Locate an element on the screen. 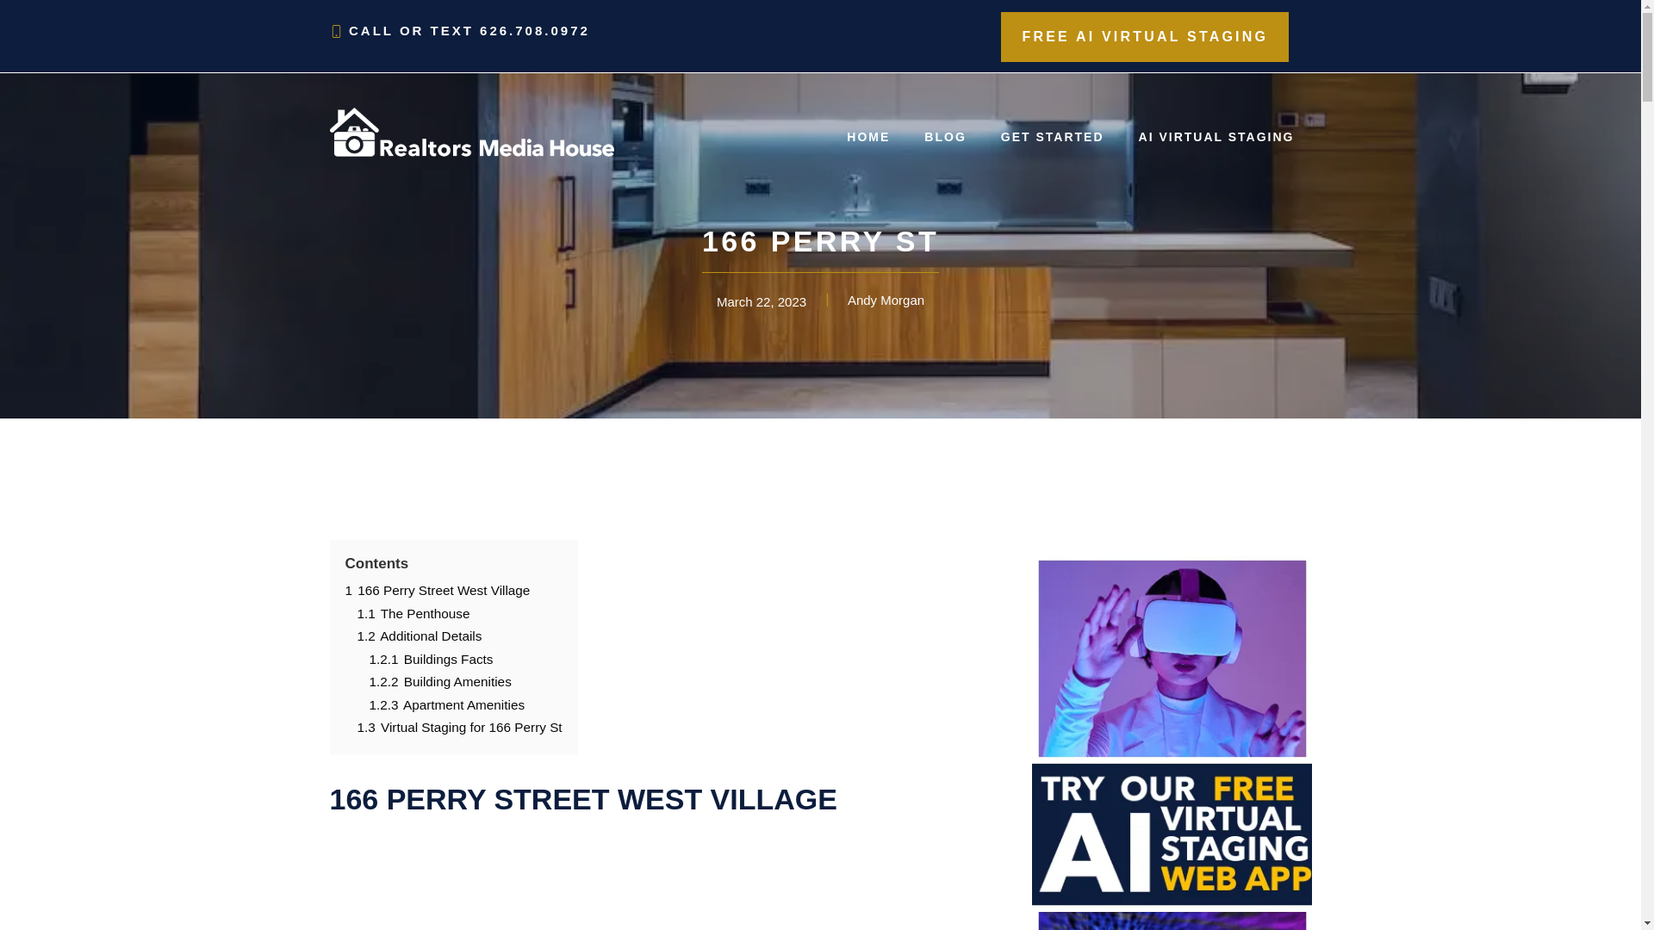 This screenshot has height=930, width=1654. 1.3 Virtual Staging for 166 Perry St is located at coordinates (459, 727).